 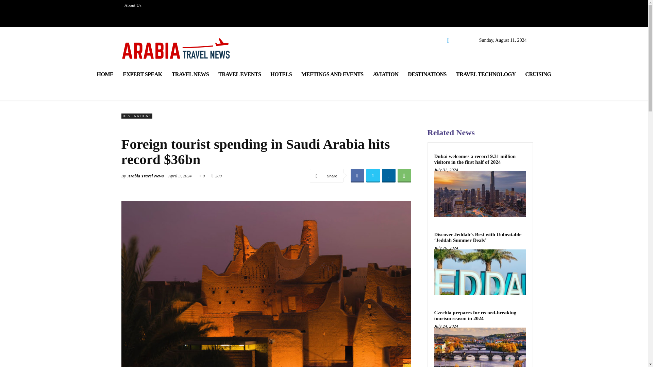 What do you see at coordinates (388, 175) in the screenshot?
I see `Linkedin` at bounding box center [388, 175].